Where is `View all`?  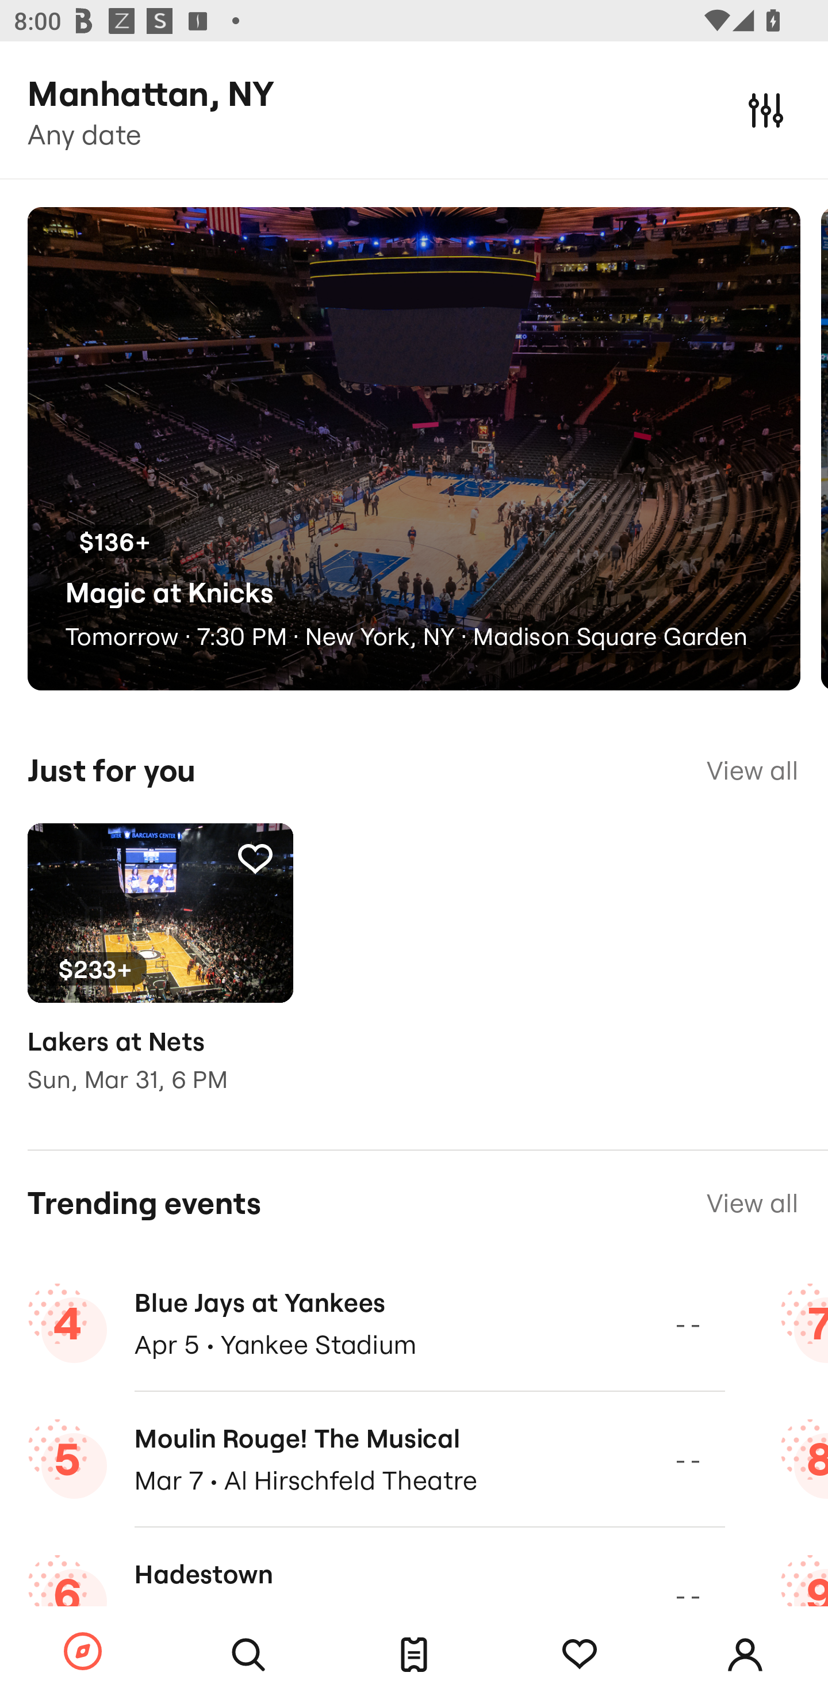
View all is located at coordinates (752, 770).